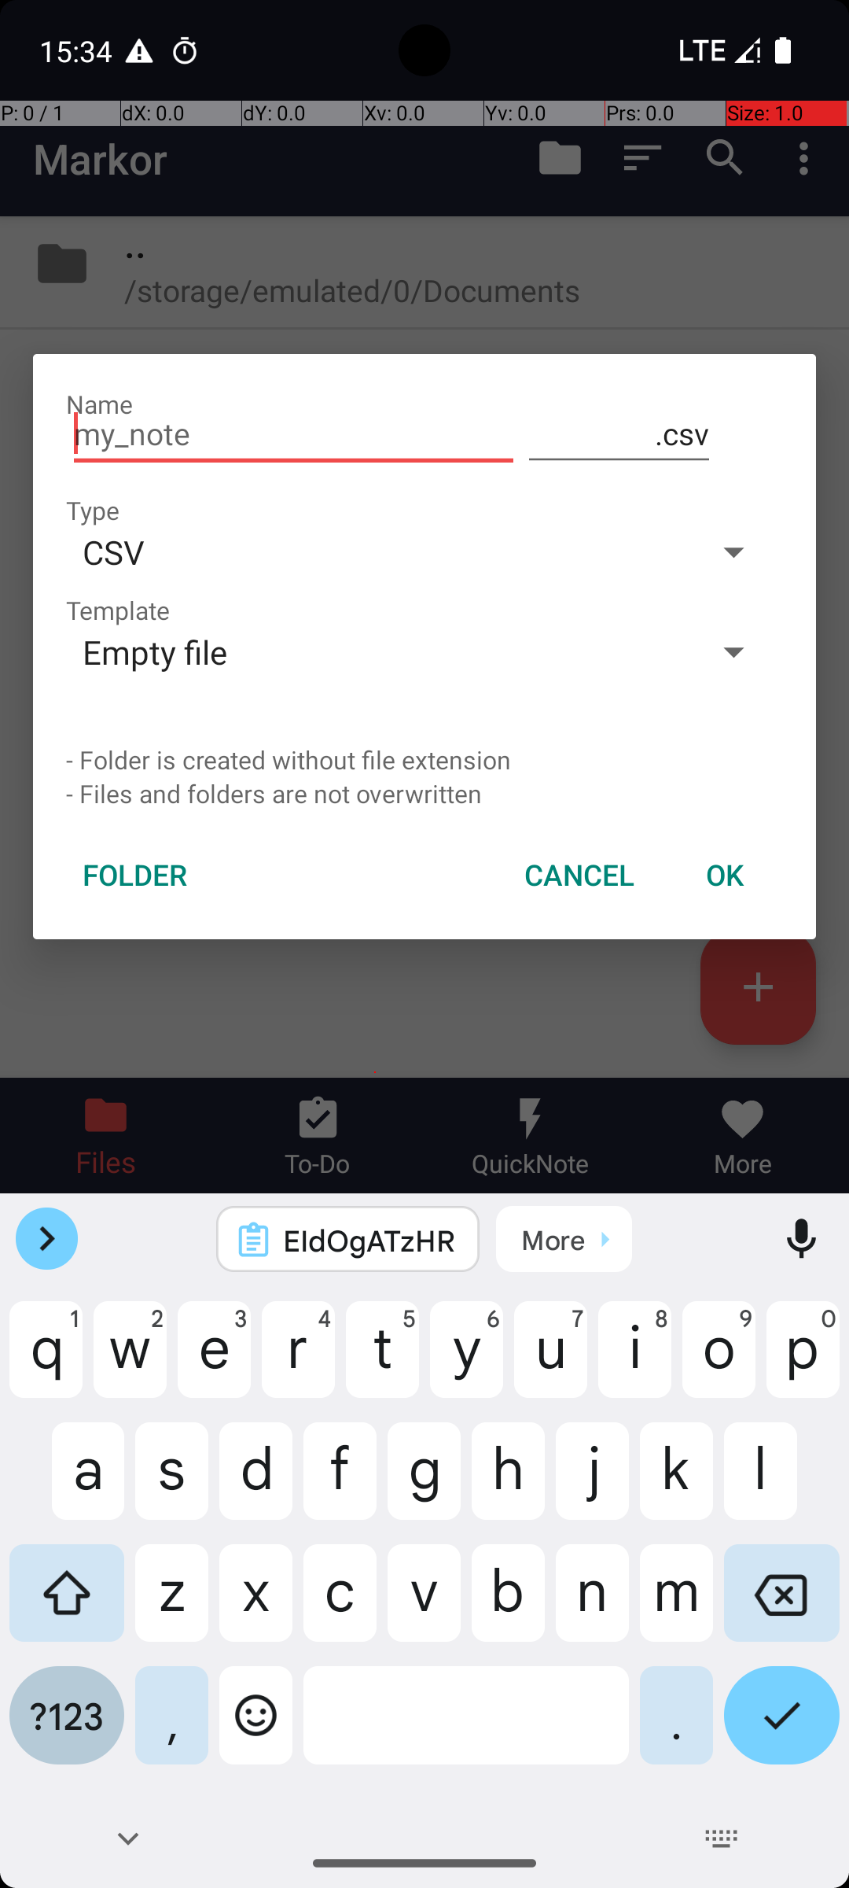 This screenshot has height=1888, width=849. What do you see at coordinates (369, 1240) in the screenshot?
I see `EIdOgATzHR` at bounding box center [369, 1240].